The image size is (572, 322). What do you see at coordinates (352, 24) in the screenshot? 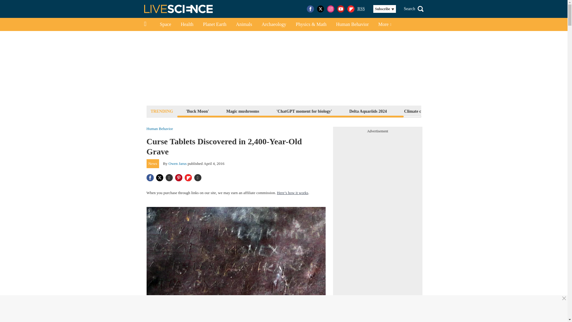
I see `Human Behavior` at bounding box center [352, 24].